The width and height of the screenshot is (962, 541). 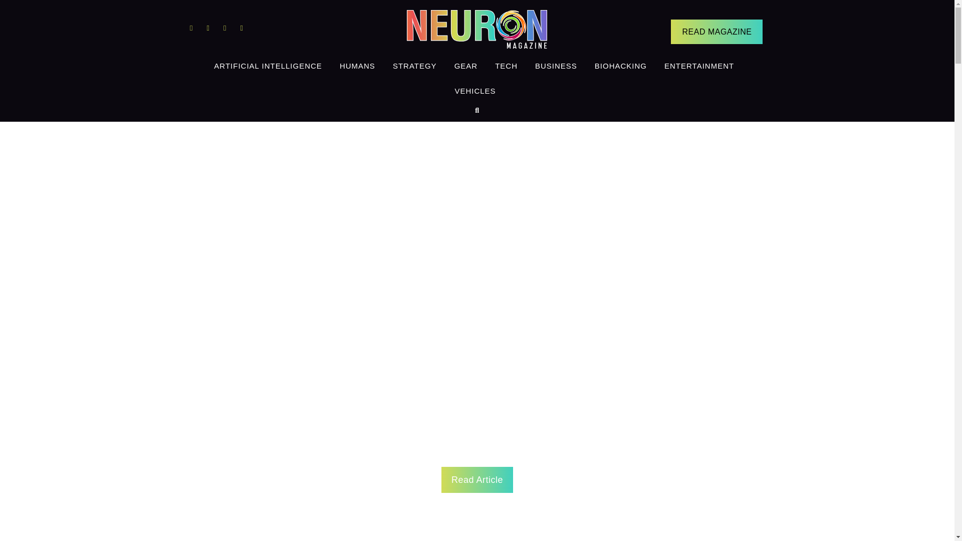 What do you see at coordinates (506, 66) in the screenshot?
I see `TECH` at bounding box center [506, 66].